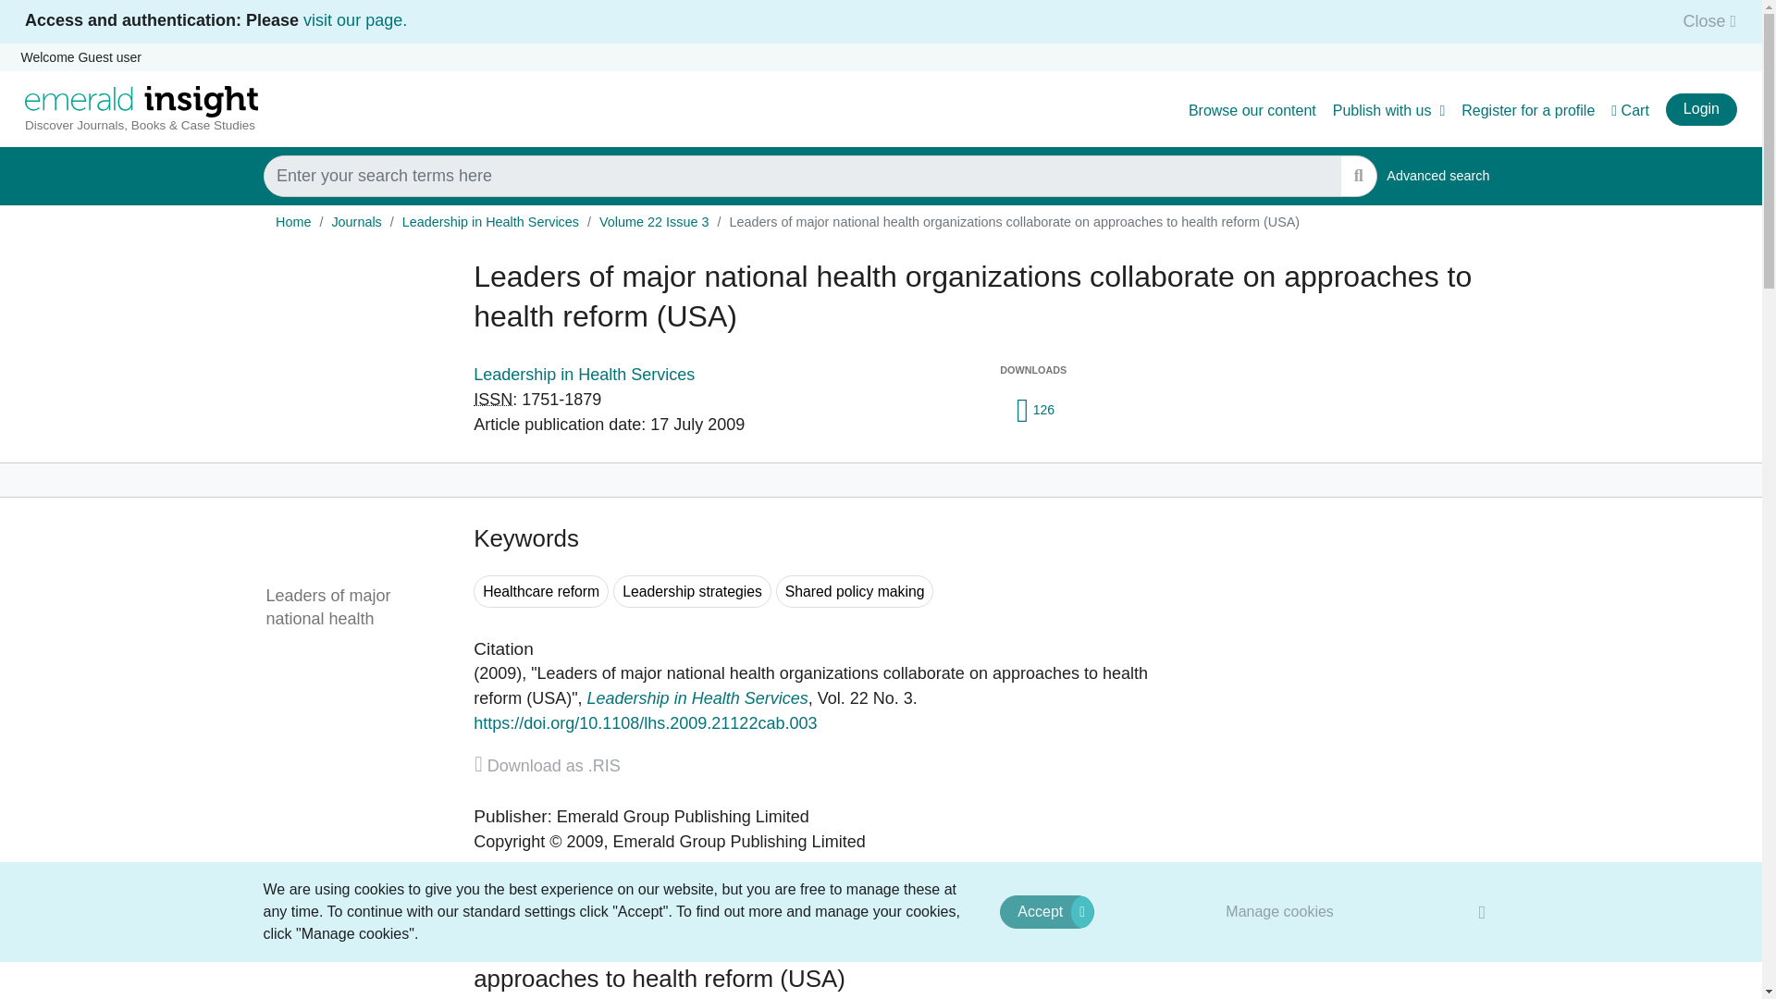 The image size is (1776, 999). I want to click on Home, so click(292, 222).